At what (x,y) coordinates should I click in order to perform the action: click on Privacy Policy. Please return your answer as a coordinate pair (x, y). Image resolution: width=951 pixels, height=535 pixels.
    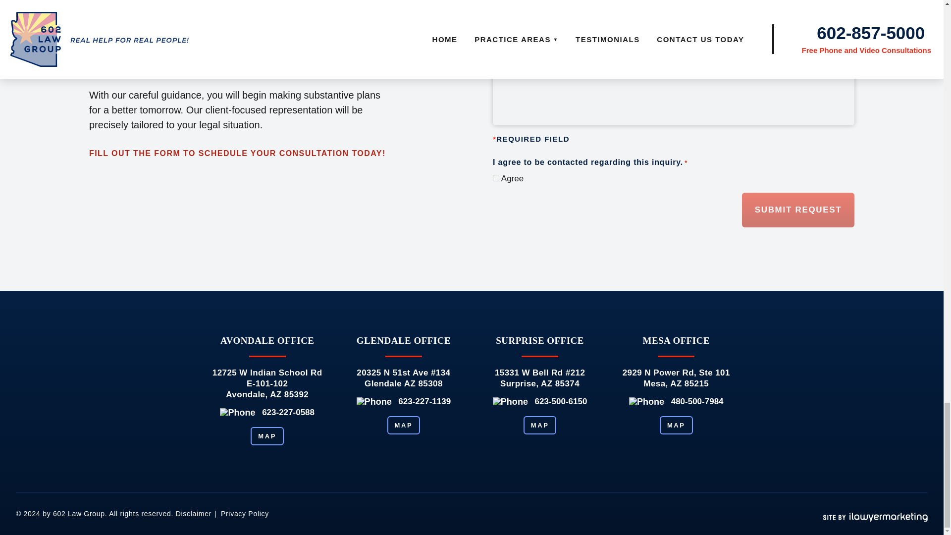
    Looking at the image, I should click on (245, 514).